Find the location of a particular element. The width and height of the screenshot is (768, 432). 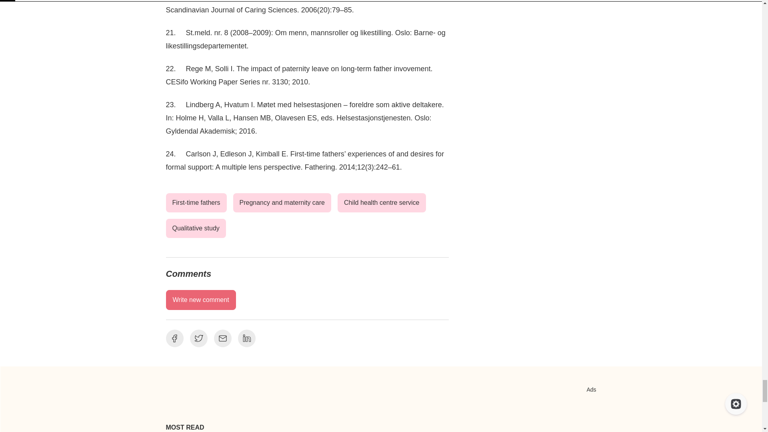

Pregnancy and maternity care is located at coordinates (282, 202).